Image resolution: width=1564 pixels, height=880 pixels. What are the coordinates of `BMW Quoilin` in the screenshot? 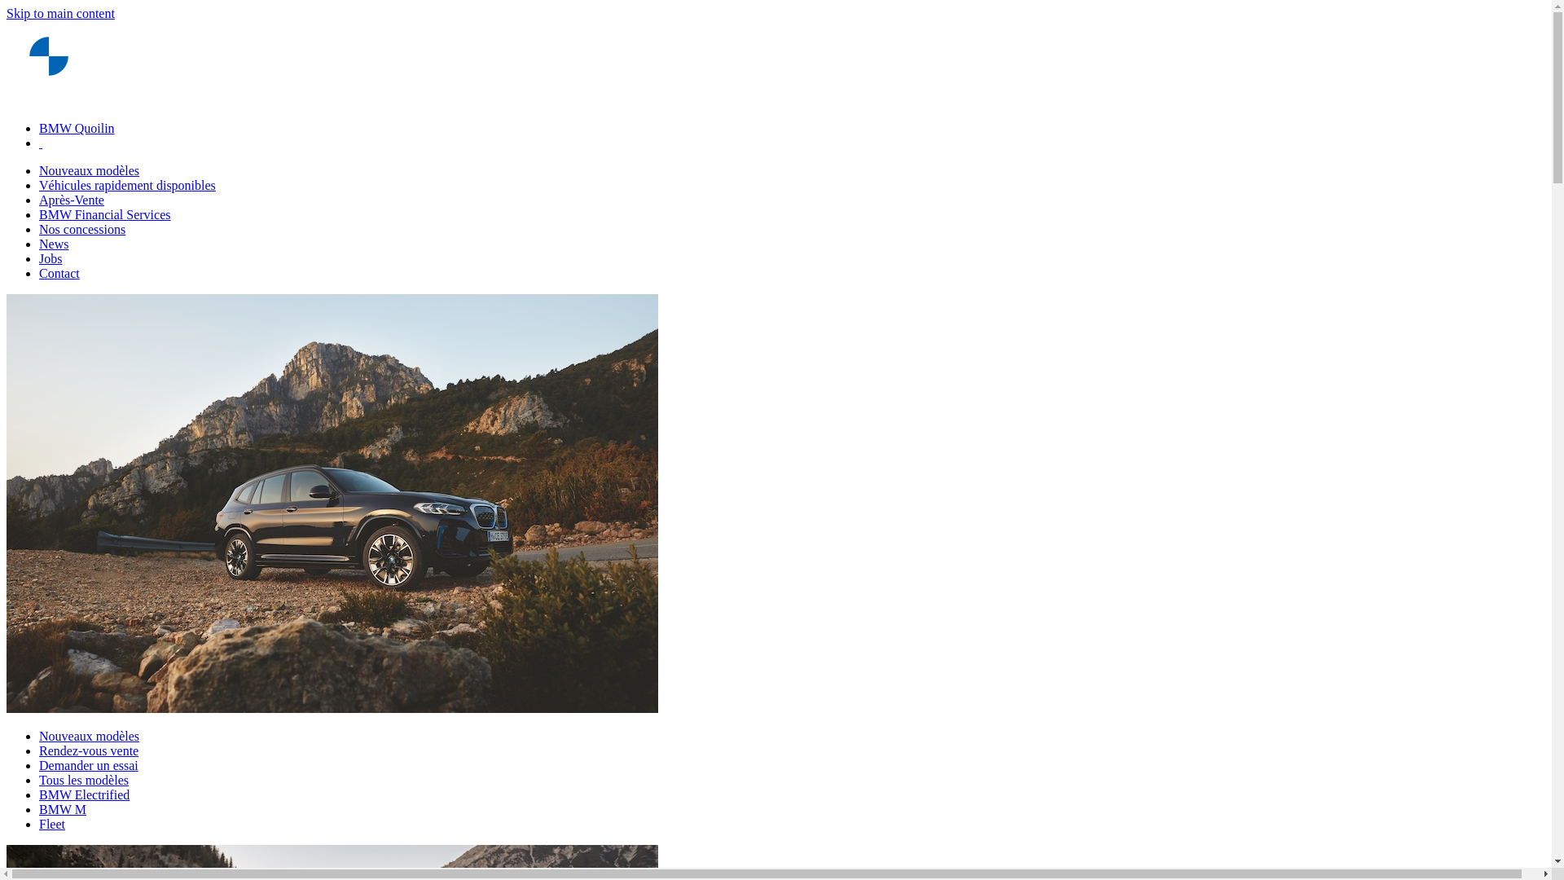 It's located at (77, 129).